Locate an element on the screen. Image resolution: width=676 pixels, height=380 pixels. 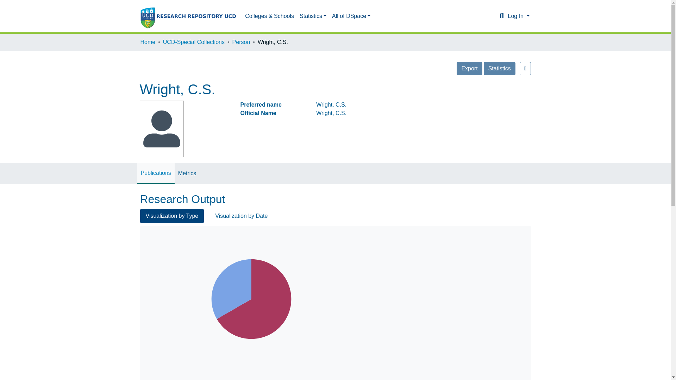
Visualization by Date is located at coordinates (241, 216).